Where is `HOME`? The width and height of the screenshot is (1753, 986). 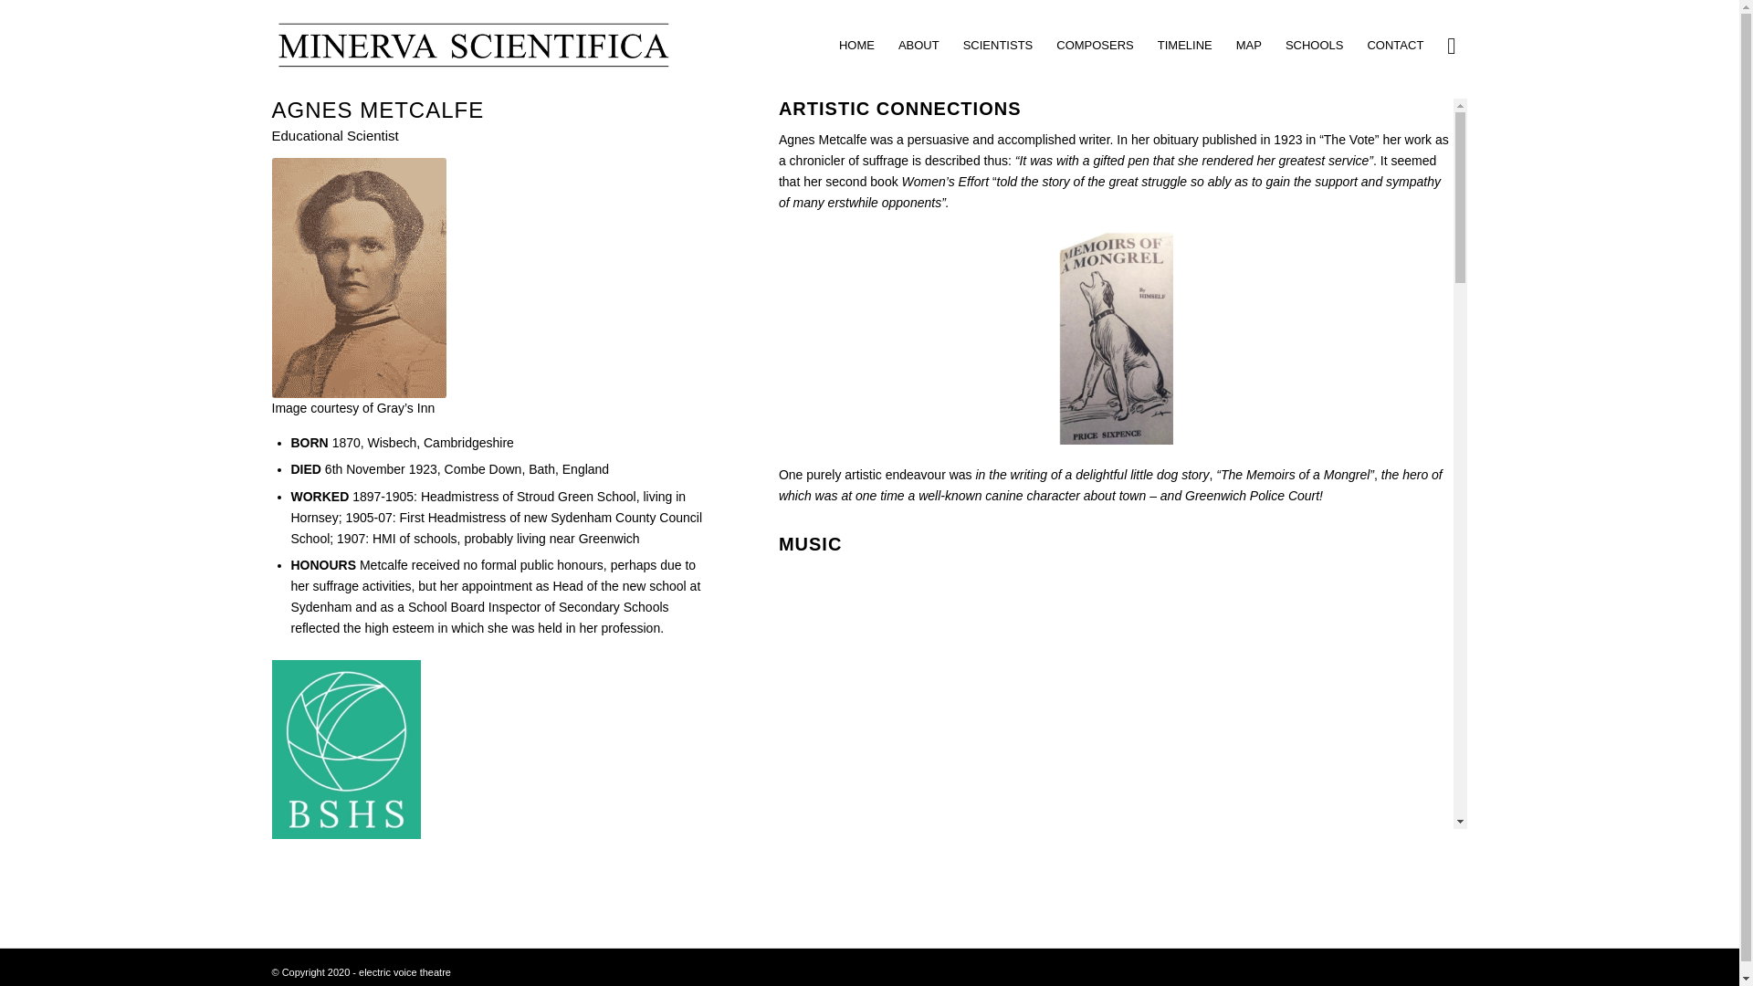 HOME is located at coordinates (856, 46).